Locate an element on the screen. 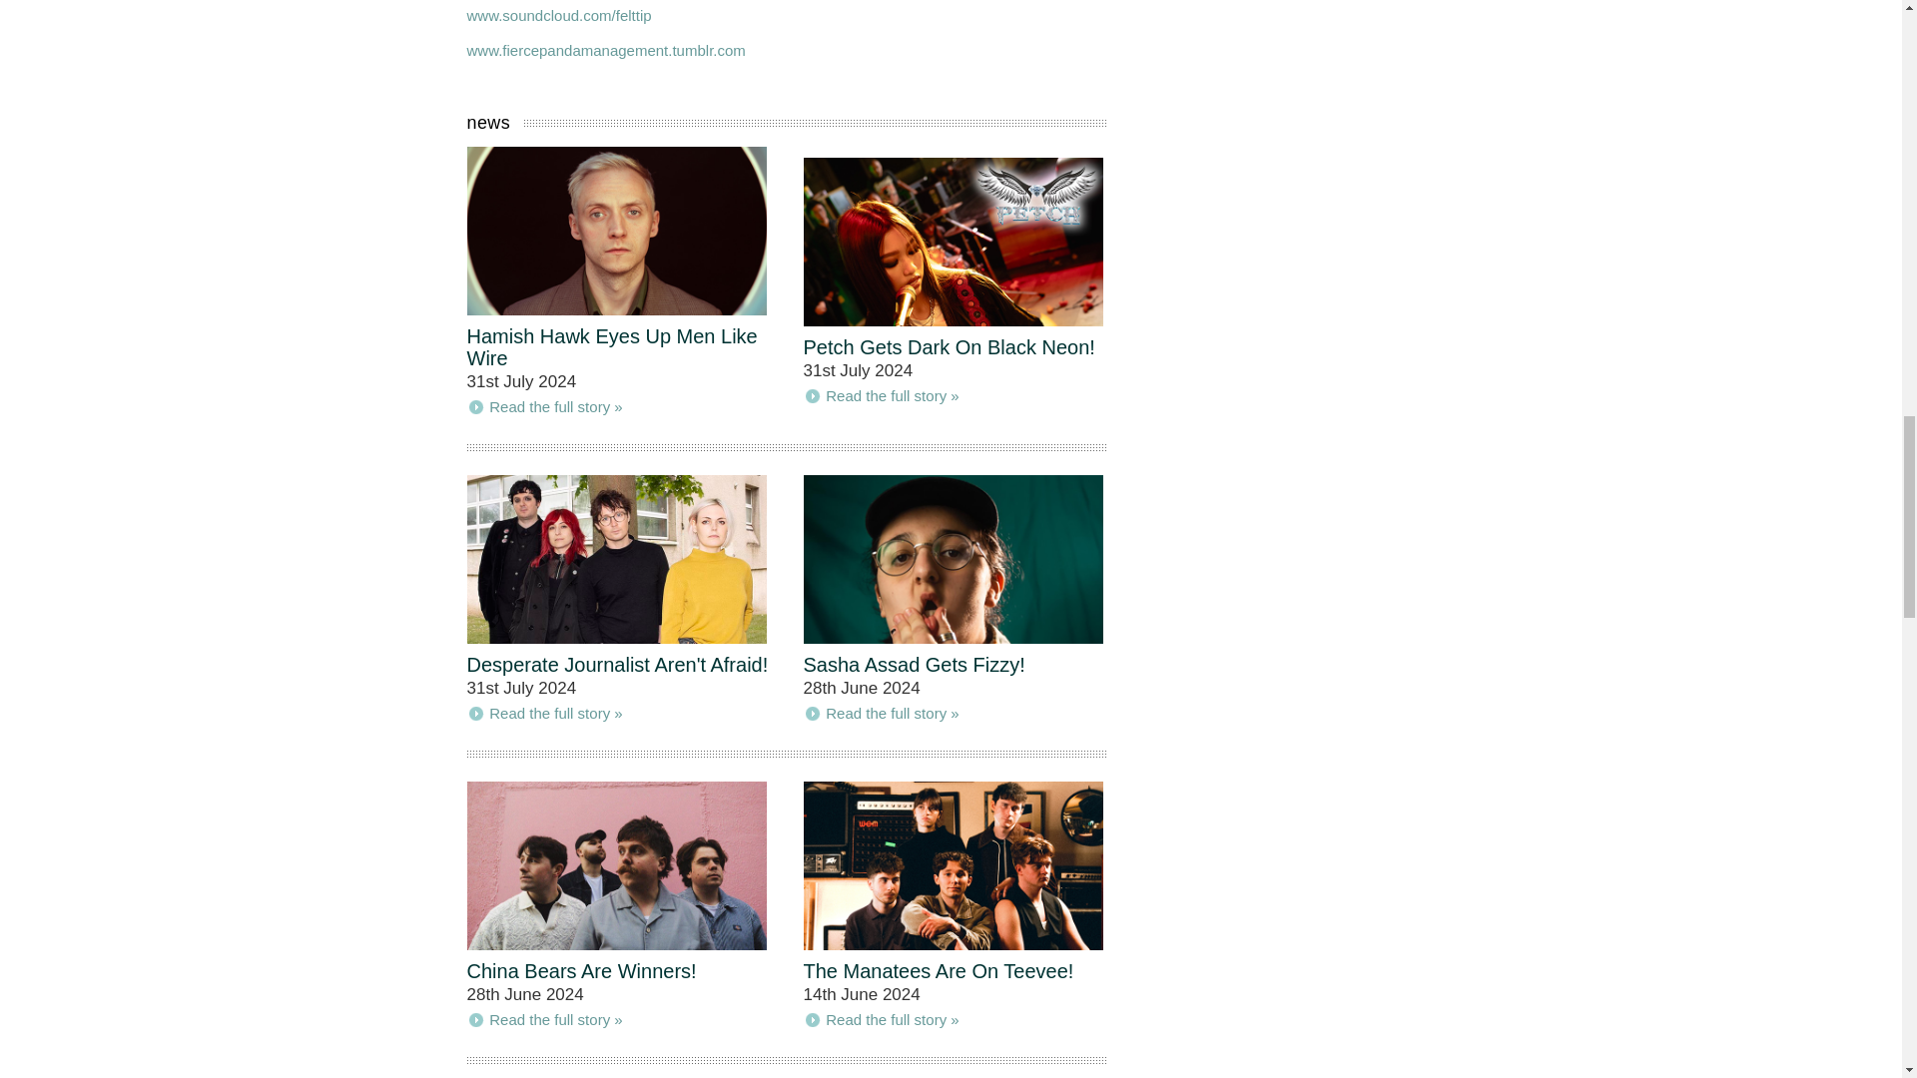  Hamish Hawk Eyes Up Men Like Wire is located at coordinates (612, 347).